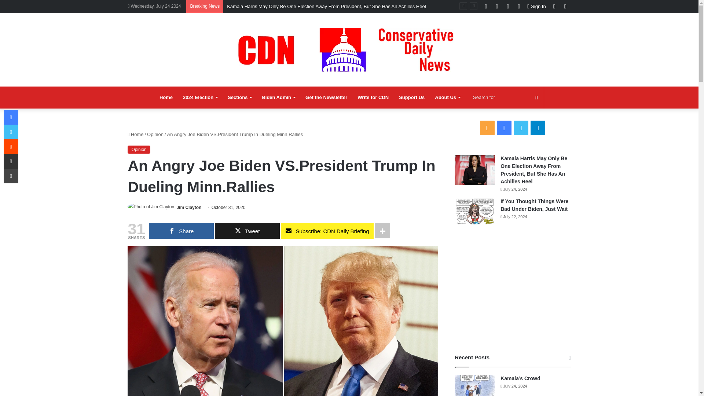  Describe the element at coordinates (506, 98) in the screenshot. I see `Search for` at that location.